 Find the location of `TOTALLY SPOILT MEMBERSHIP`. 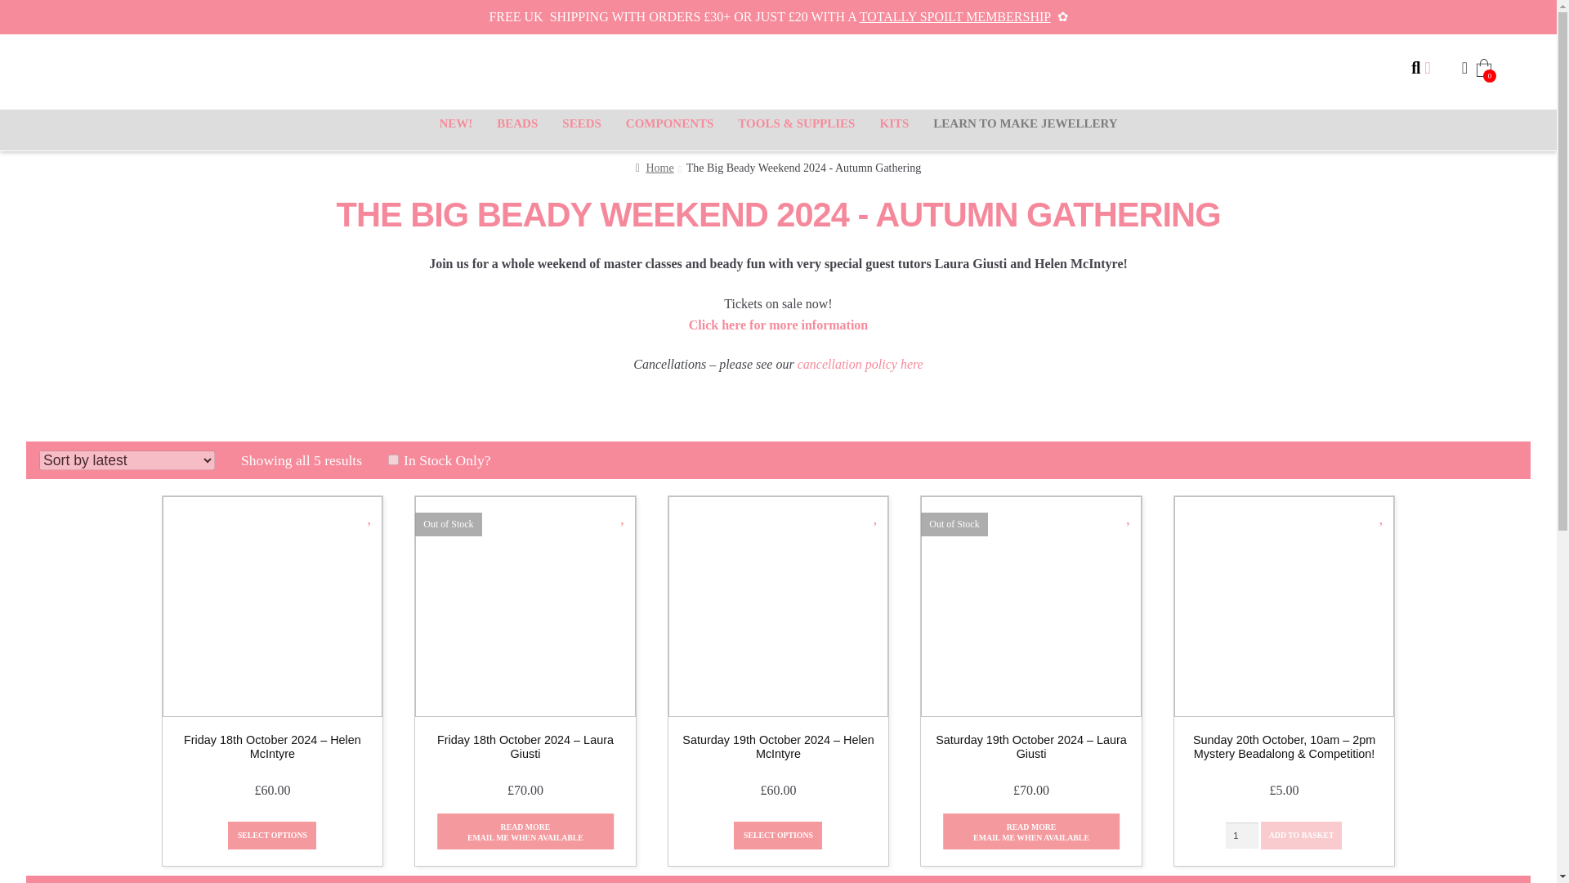

TOTALLY SPOILT MEMBERSHIP is located at coordinates (955, 16).